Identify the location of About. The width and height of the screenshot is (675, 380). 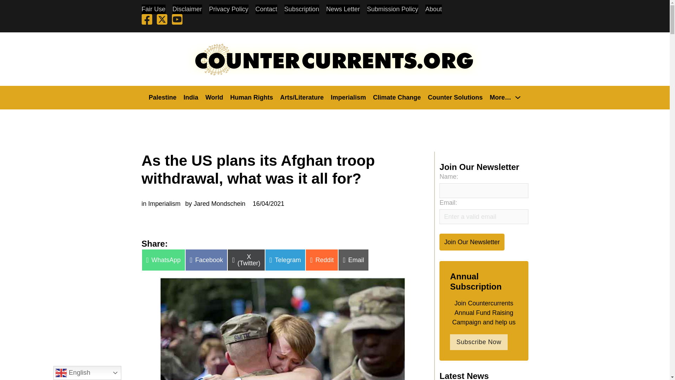
(433, 9).